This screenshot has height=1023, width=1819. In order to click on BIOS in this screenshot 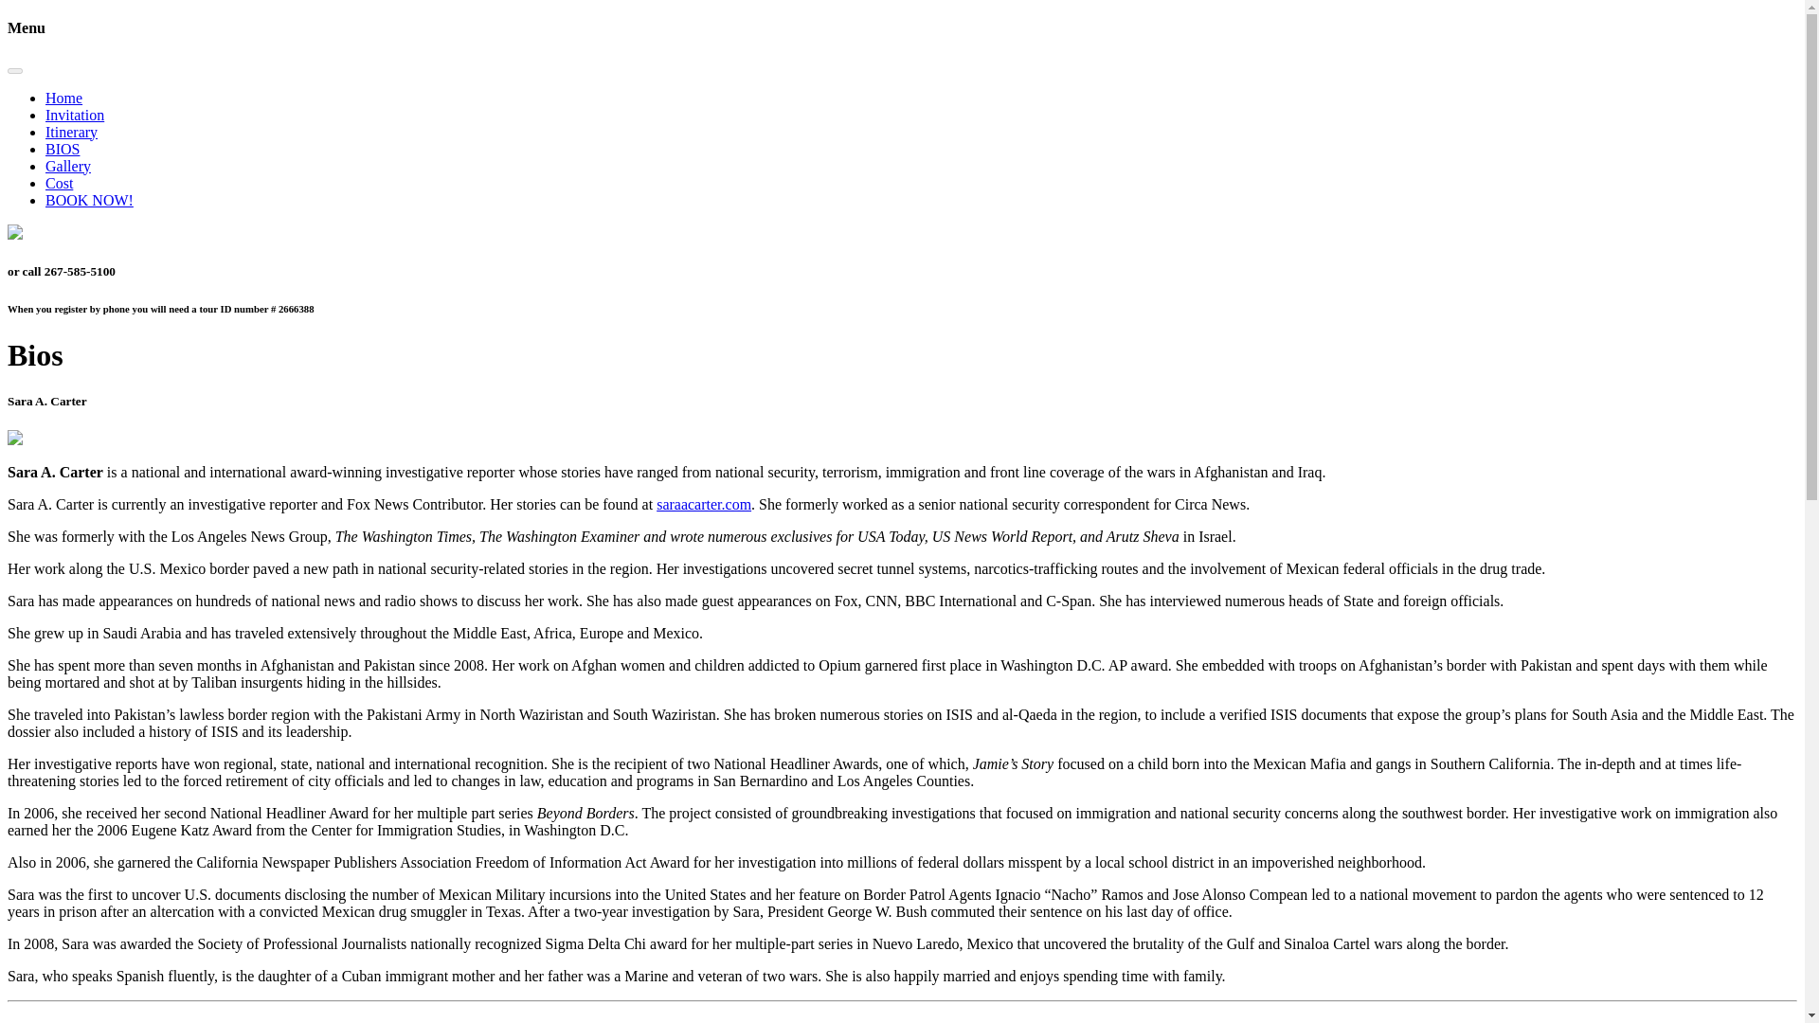, I will do `click(63, 150)`.